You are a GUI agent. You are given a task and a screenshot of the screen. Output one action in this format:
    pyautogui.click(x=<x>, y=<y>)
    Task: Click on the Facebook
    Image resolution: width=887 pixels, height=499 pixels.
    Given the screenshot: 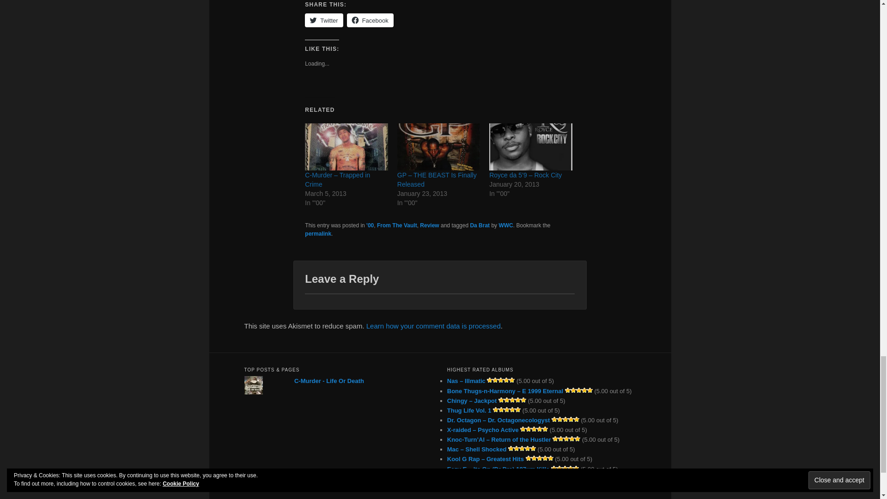 What is the action you would take?
    pyautogui.click(x=370, y=20)
    